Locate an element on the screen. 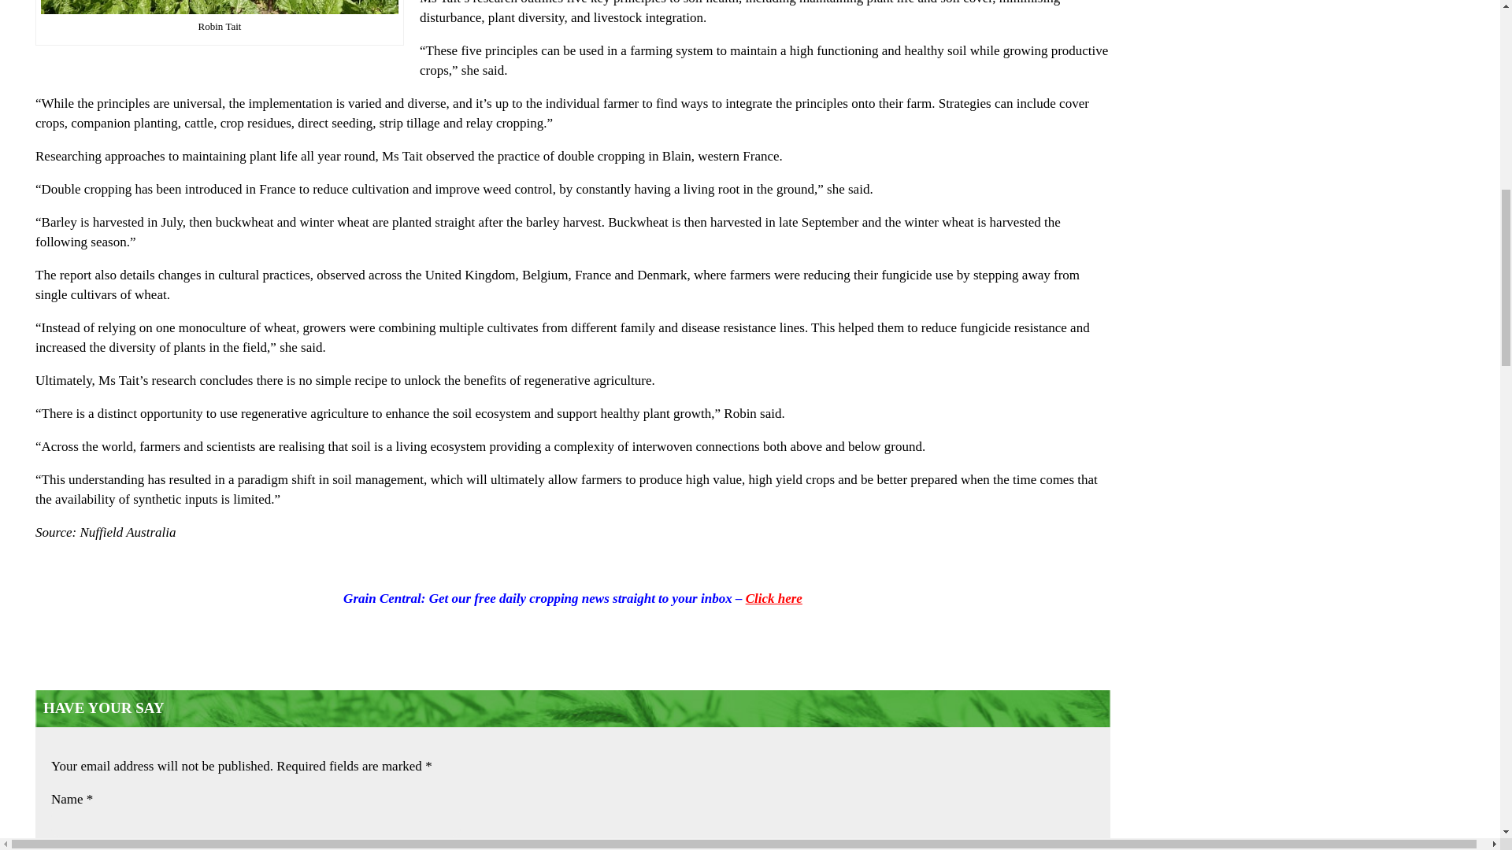 Image resolution: width=1512 pixels, height=850 pixels. 3rd party ad content is located at coordinates (1347, 179).